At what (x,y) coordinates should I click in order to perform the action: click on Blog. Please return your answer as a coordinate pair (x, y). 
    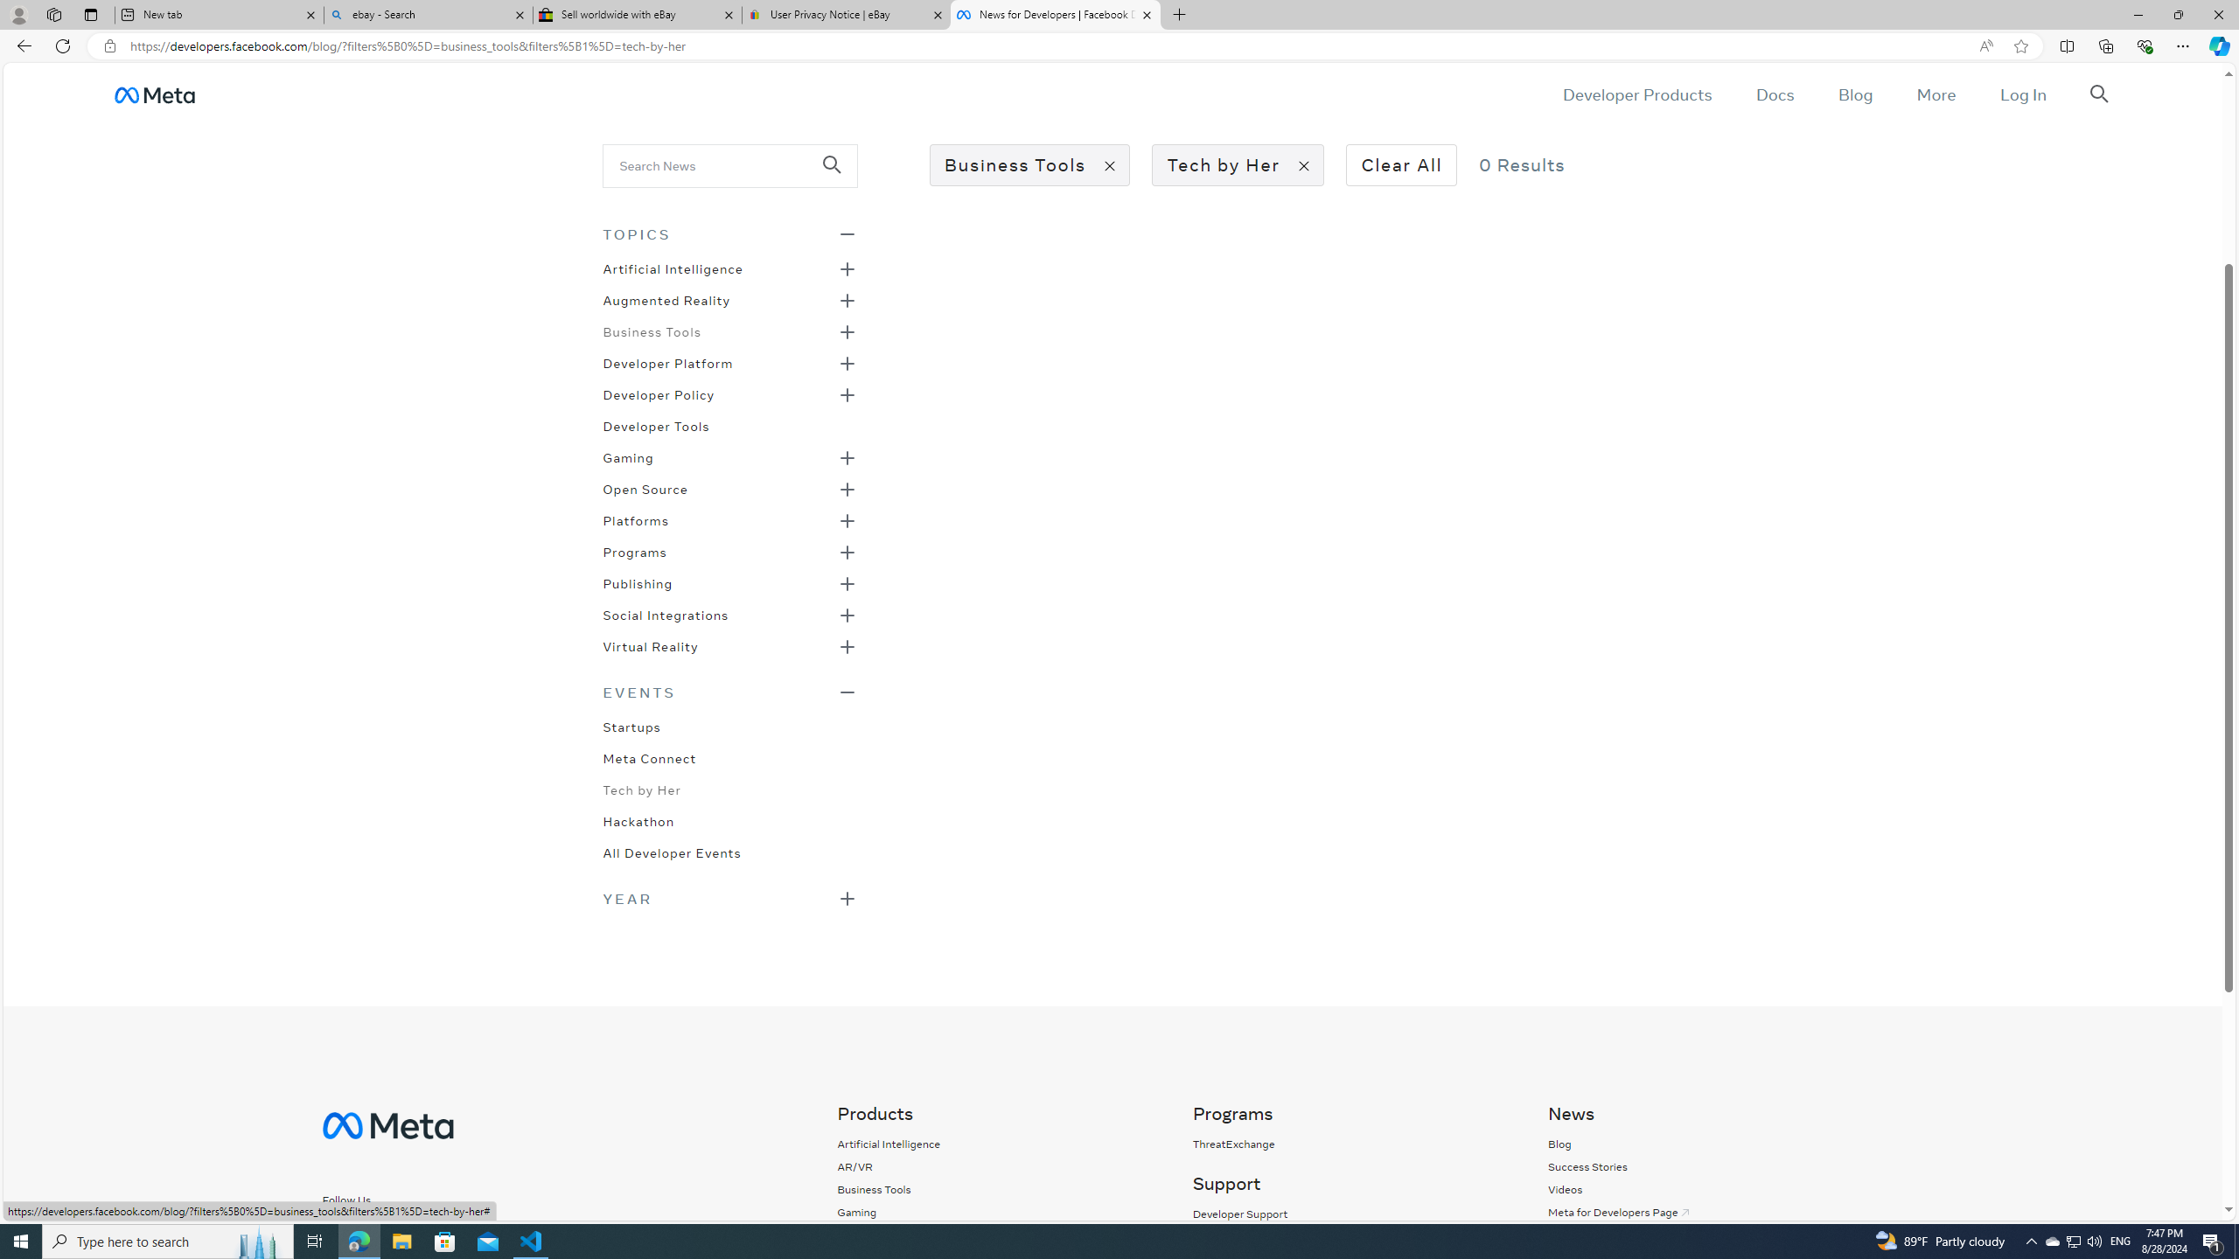
    Looking at the image, I should click on (1559, 1144).